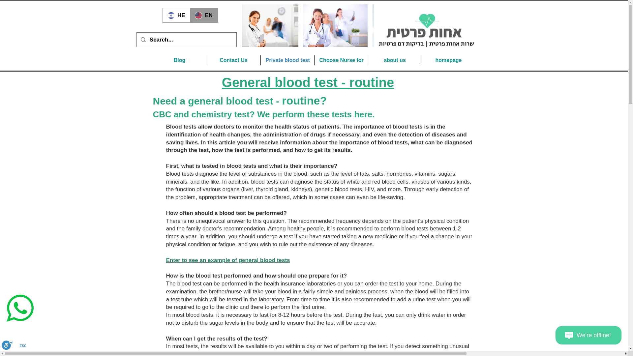 The image size is (633, 356). Describe the element at coordinates (204, 15) in the screenshot. I see `EN` at that location.